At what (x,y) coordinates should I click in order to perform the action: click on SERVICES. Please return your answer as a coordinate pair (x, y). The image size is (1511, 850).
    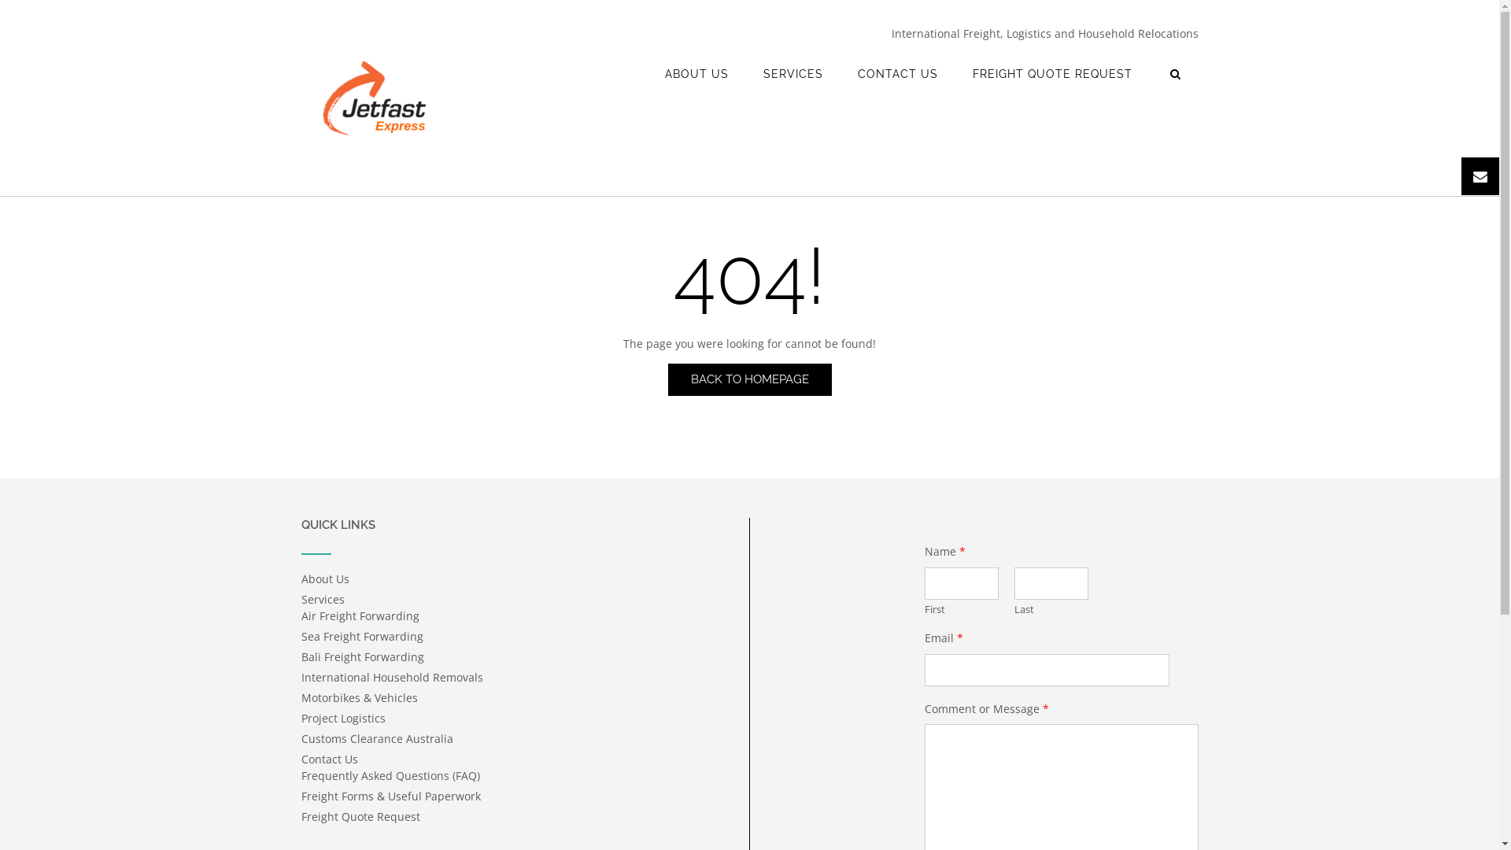
    Looking at the image, I should click on (793, 74).